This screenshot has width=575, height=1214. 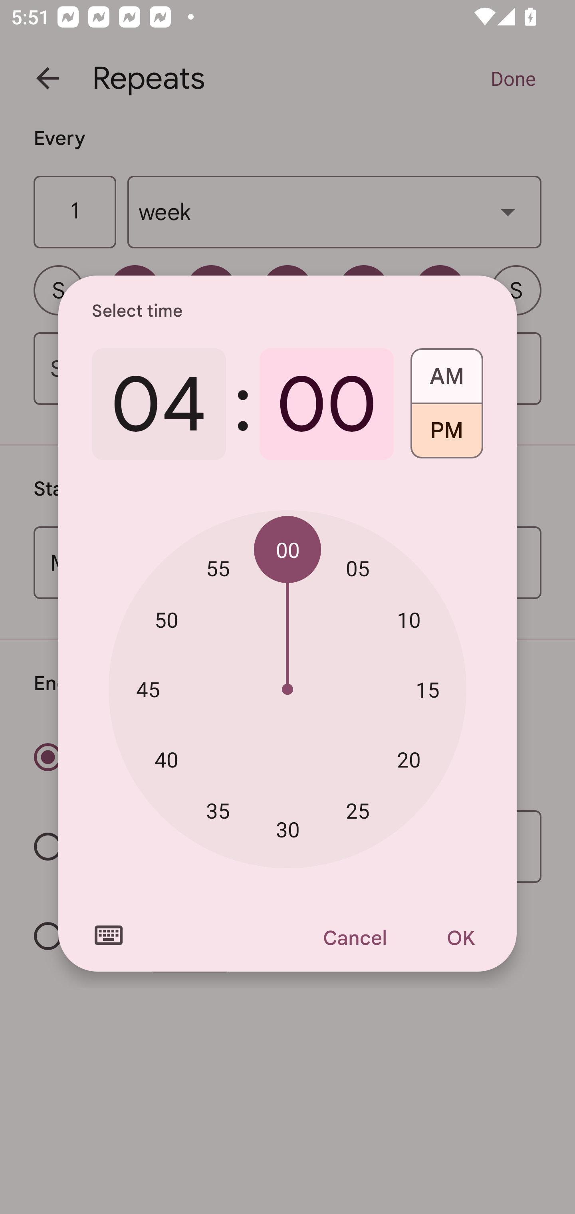 I want to click on 10 10 minutes, so click(x=409, y=620).